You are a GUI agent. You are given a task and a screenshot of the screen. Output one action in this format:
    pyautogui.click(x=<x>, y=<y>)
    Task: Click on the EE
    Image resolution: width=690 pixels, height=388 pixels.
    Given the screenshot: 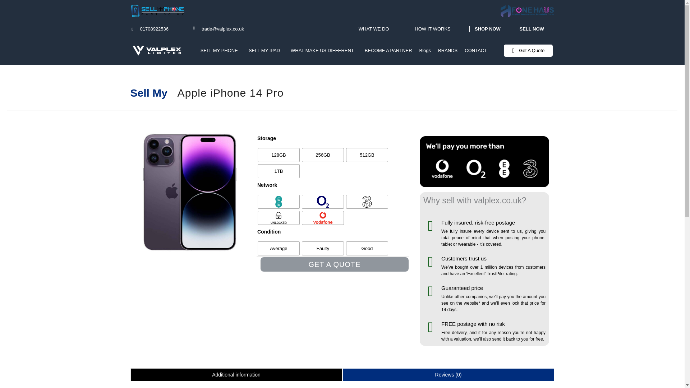 What is the action you would take?
    pyautogui.click(x=279, y=202)
    